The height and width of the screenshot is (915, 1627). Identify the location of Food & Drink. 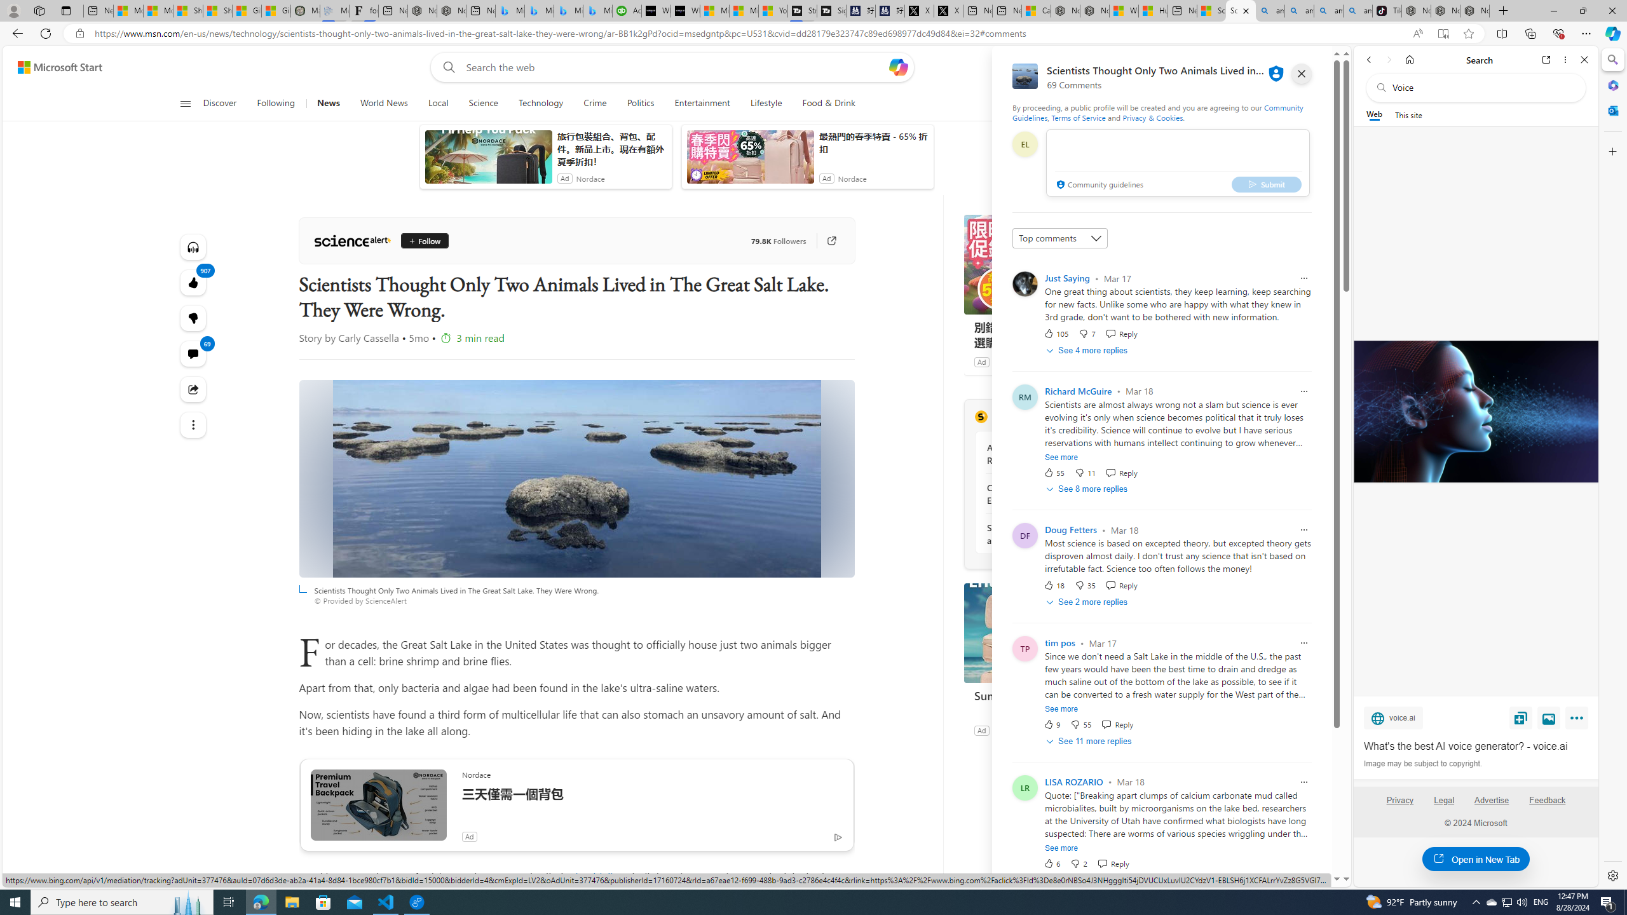
(829, 104).